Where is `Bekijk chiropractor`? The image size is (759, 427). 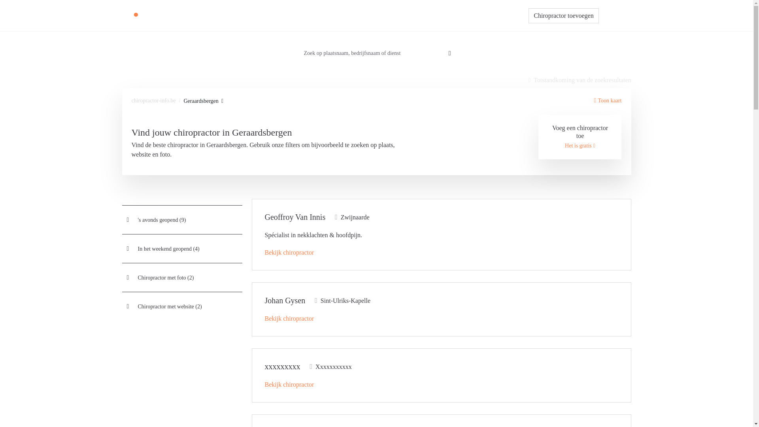 Bekijk chiropractor is located at coordinates (289, 252).